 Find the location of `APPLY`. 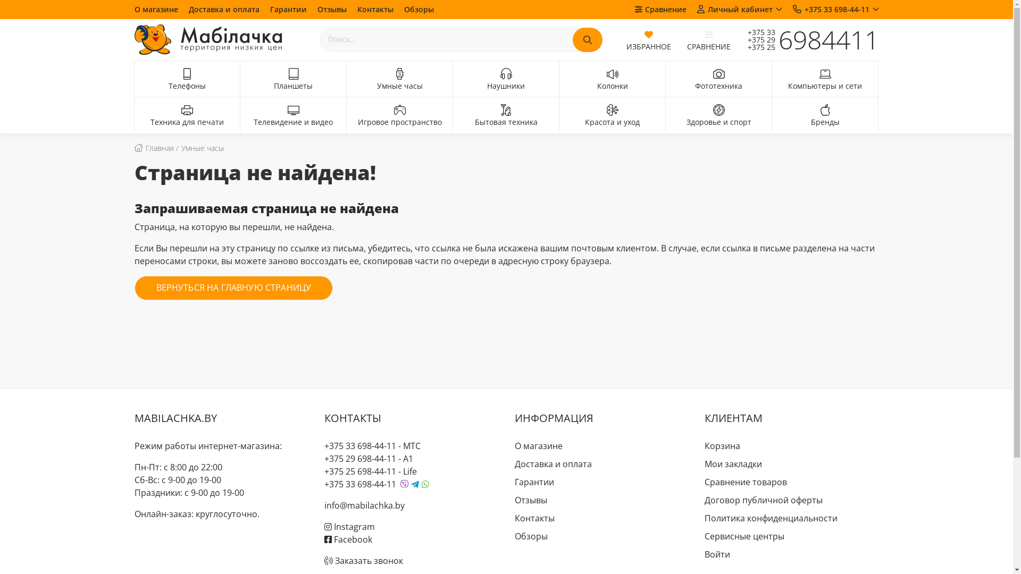

APPLY is located at coordinates (587, 40).